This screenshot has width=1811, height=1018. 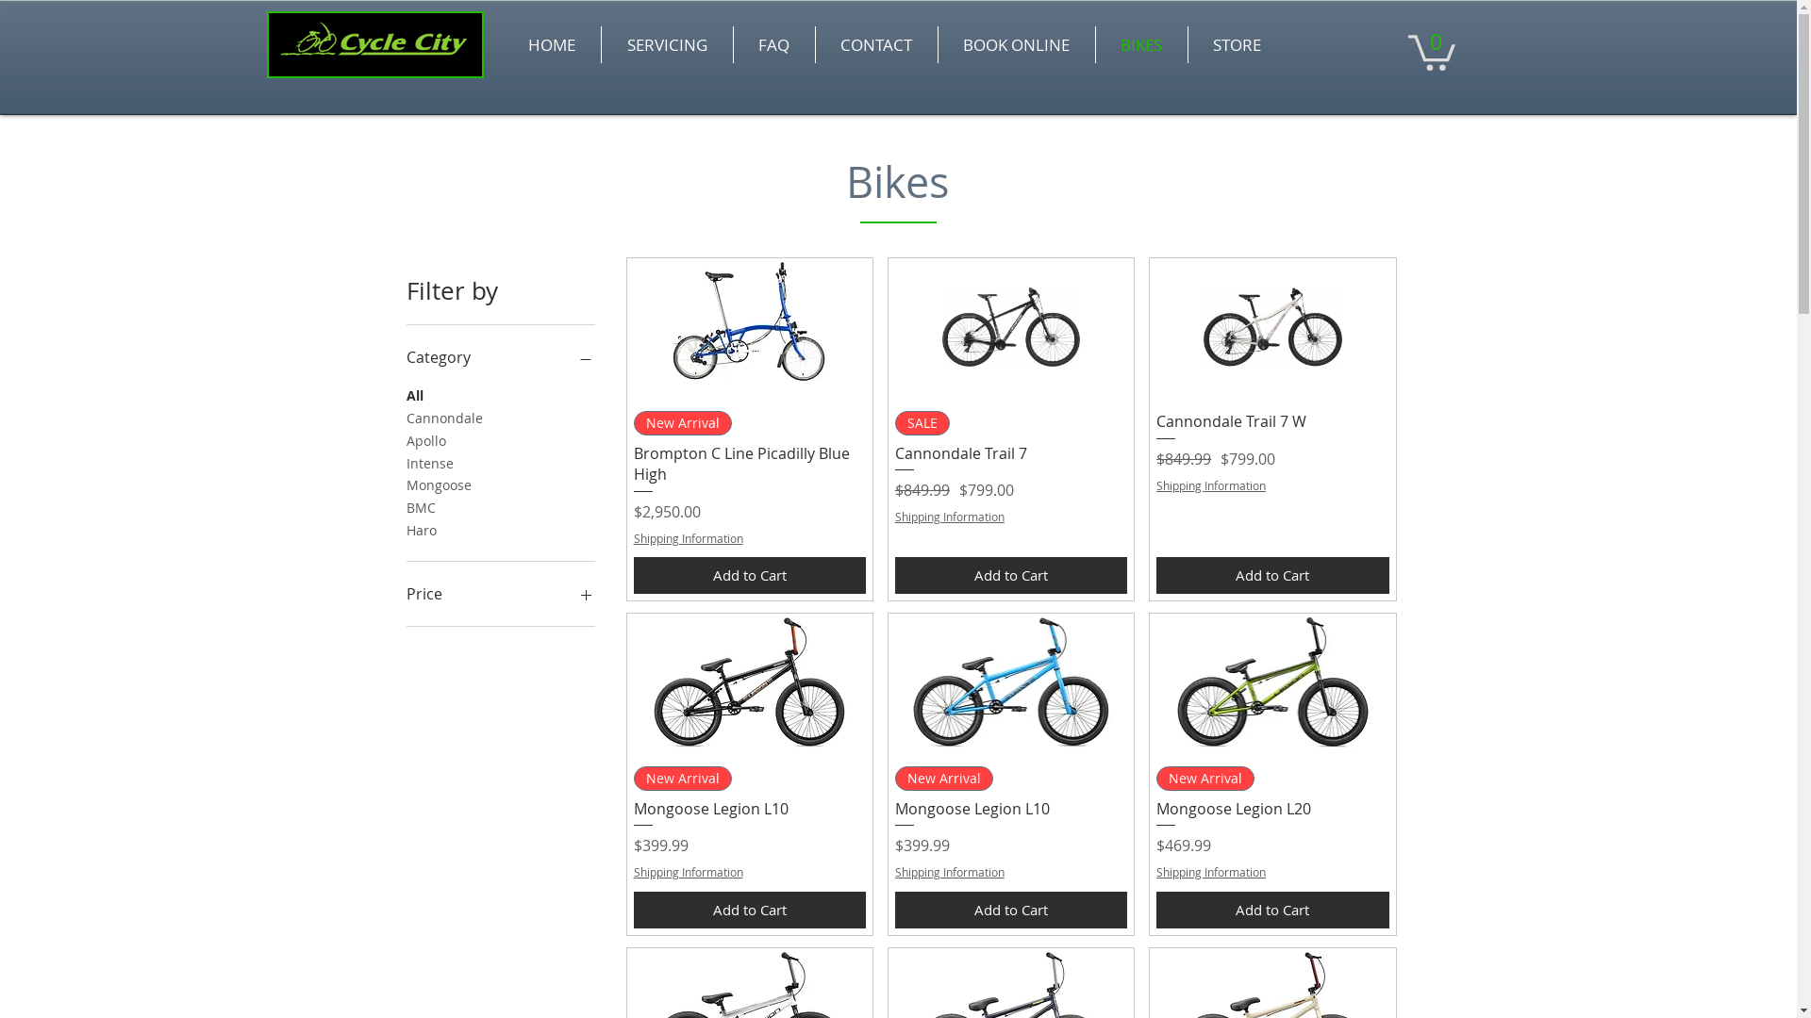 I want to click on Shipping Information, so click(x=950, y=517).